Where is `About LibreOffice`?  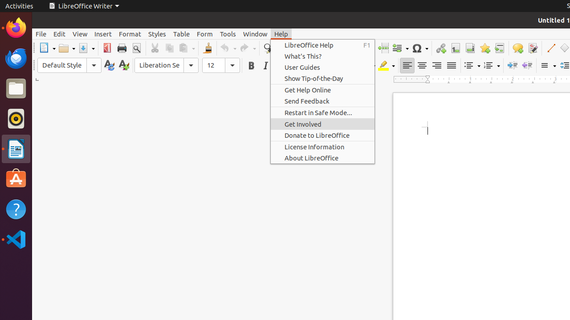 About LibreOffice is located at coordinates (322, 158).